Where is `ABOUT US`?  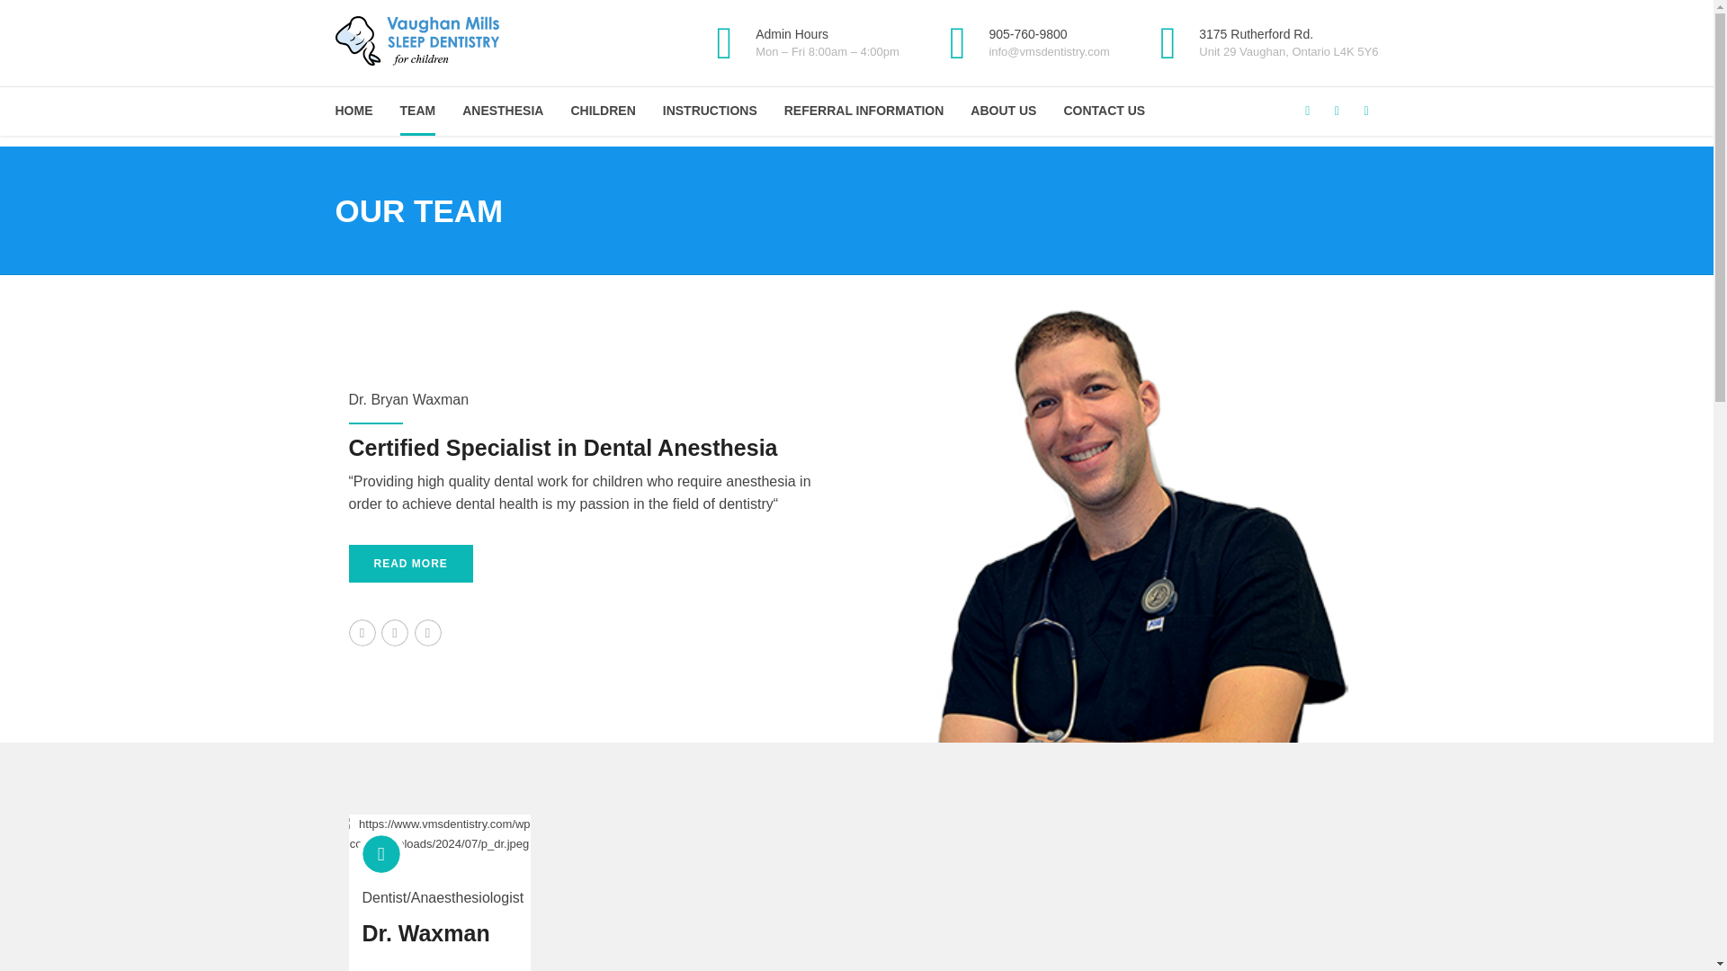 ABOUT US is located at coordinates (1004, 111).